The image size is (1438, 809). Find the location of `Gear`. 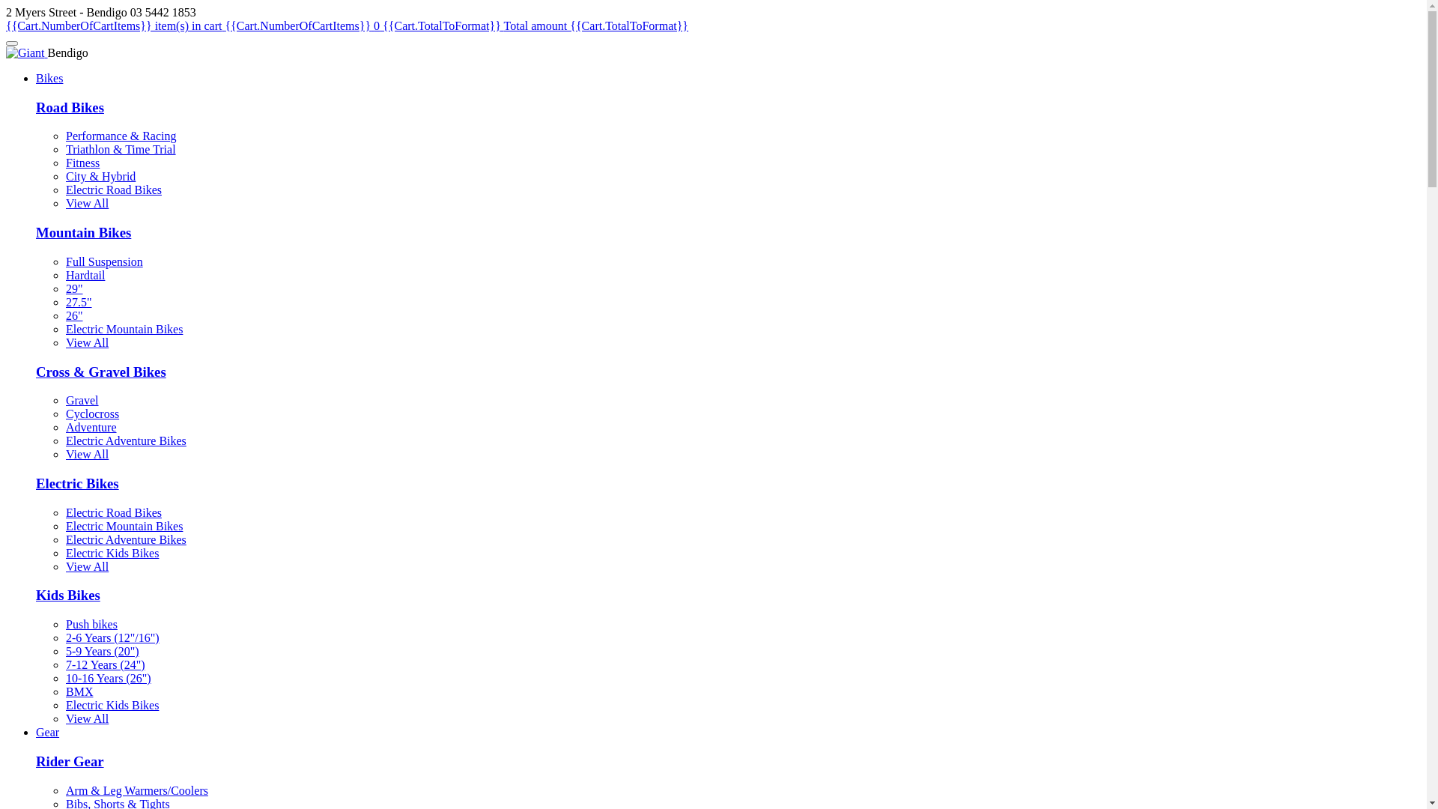

Gear is located at coordinates (48, 733).